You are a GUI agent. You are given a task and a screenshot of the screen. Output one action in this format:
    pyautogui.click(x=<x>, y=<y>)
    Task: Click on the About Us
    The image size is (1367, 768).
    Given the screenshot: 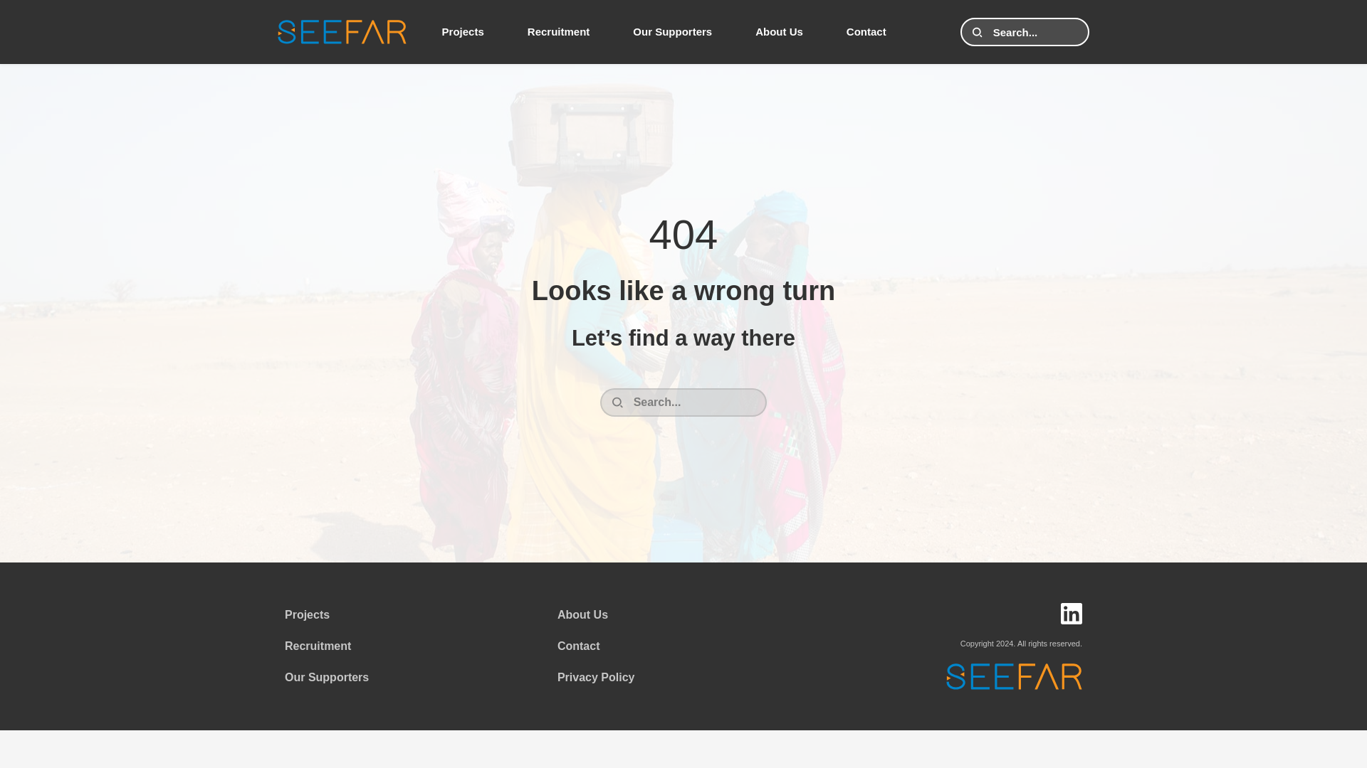 What is the action you would take?
    pyautogui.click(x=779, y=32)
    